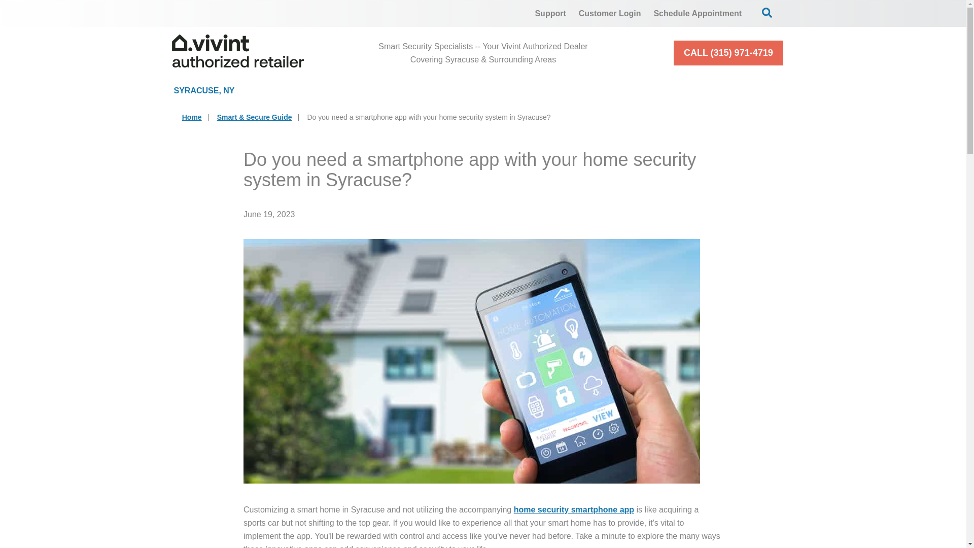  What do you see at coordinates (574, 509) in the screenshot?
I see `home security smartphone app` at bounding box center [574, 509].